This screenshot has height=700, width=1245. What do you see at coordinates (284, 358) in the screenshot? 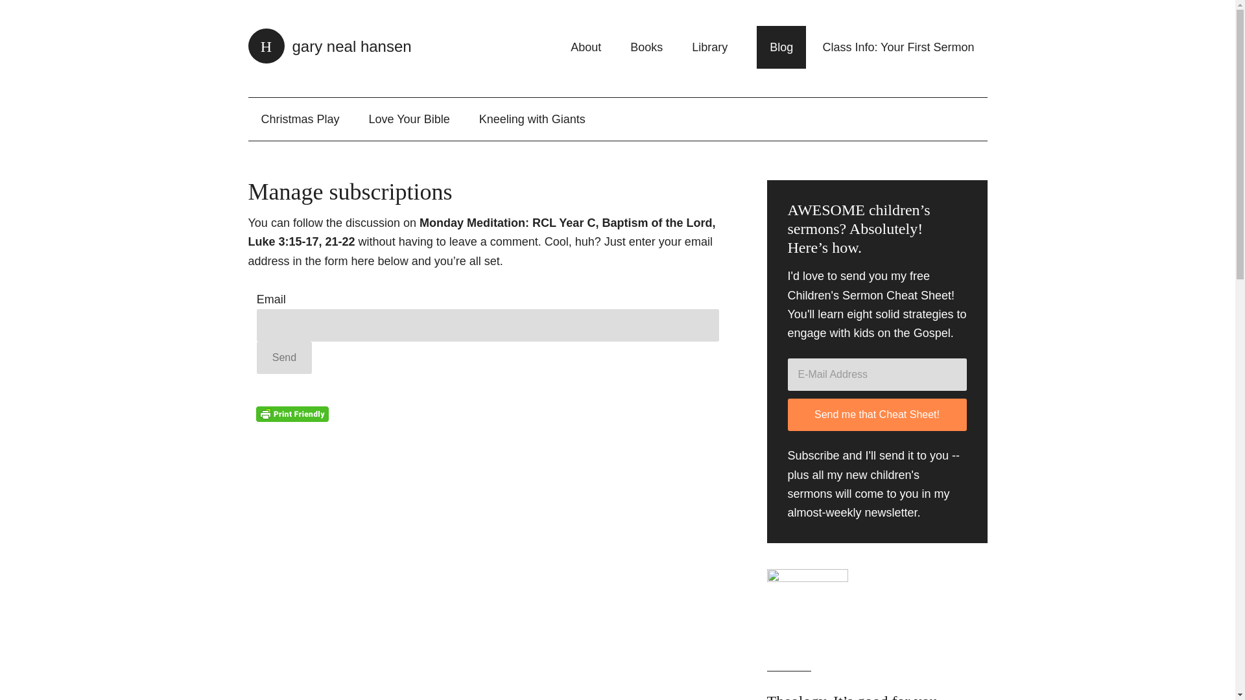
I see `Send` at bounding box center [284, 358].